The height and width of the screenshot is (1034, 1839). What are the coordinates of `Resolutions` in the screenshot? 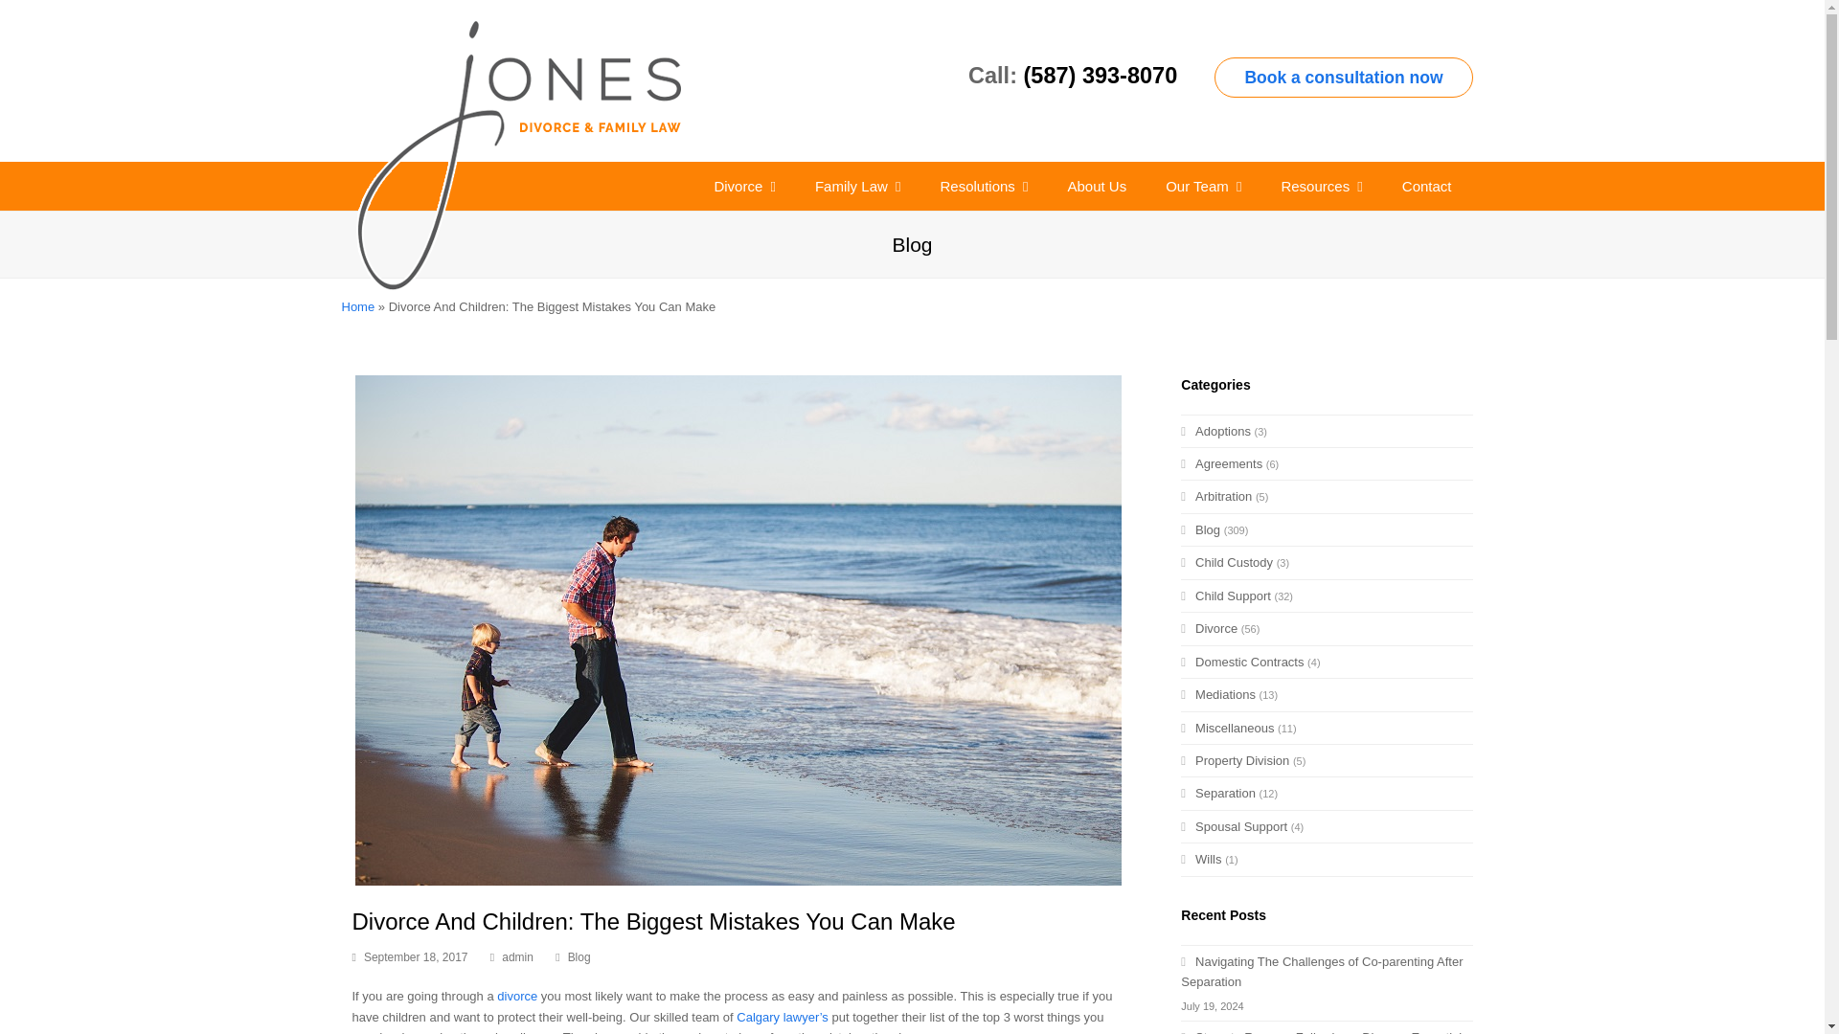 It's located at (983, 186).